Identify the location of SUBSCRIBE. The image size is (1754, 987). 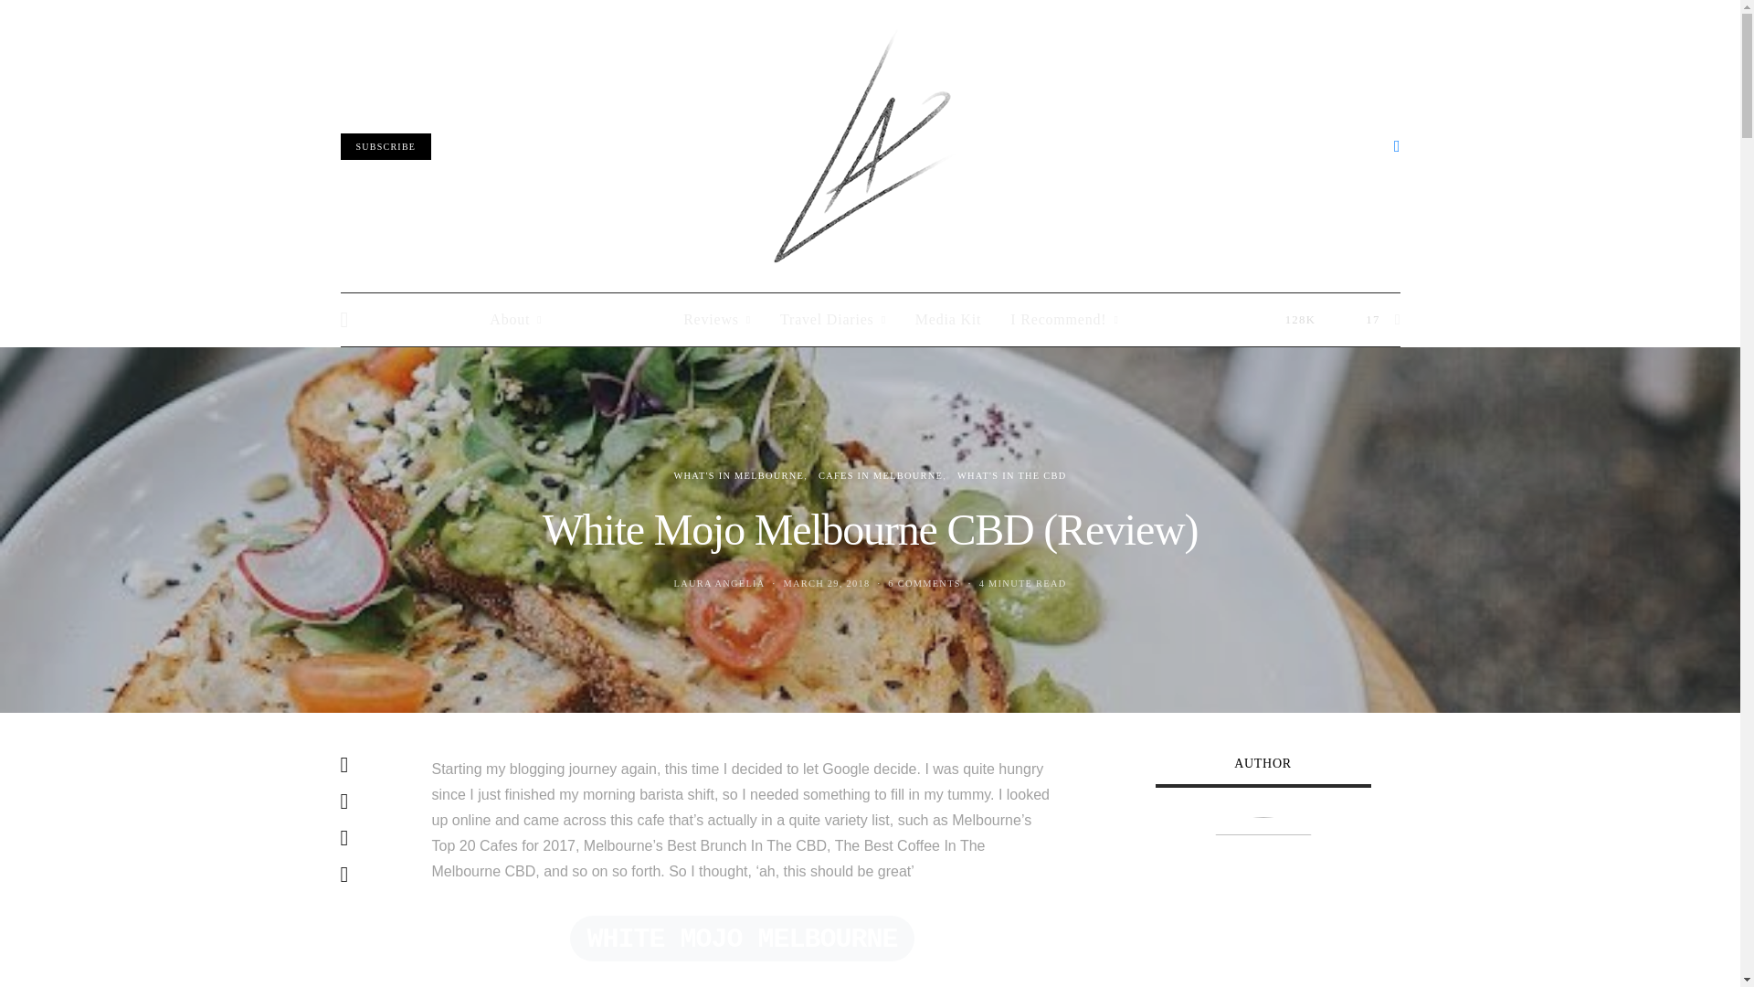
(386, 146).